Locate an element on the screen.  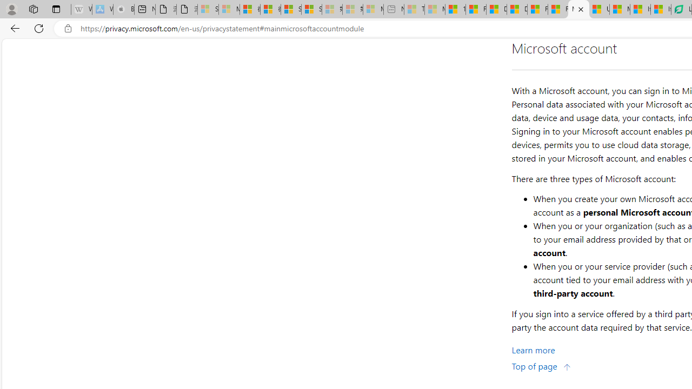
Marine life - MSN - Sleeping is located at coordinates (435, 10).